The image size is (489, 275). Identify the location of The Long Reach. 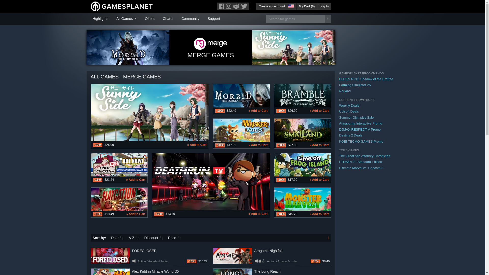
(232, 272).